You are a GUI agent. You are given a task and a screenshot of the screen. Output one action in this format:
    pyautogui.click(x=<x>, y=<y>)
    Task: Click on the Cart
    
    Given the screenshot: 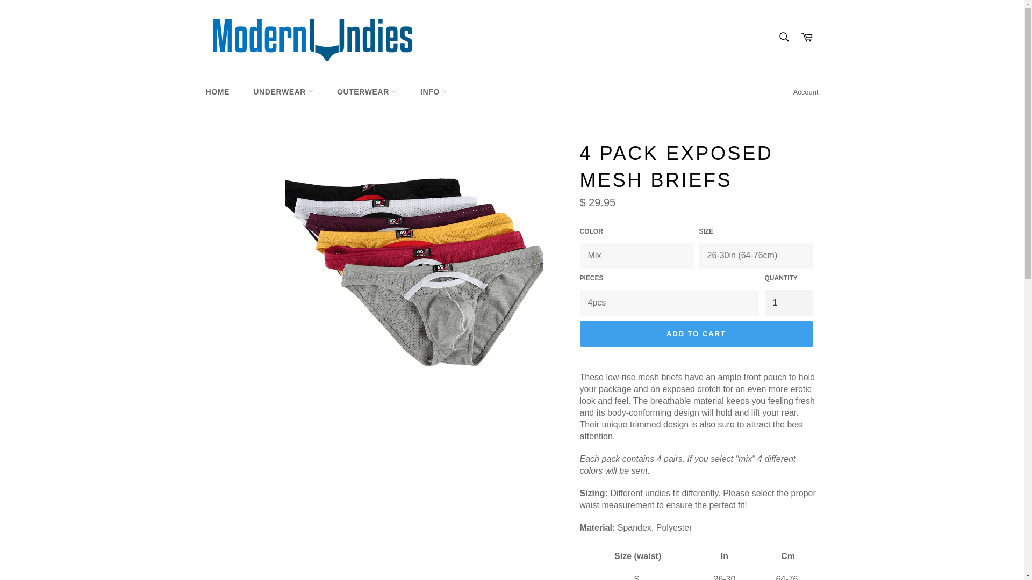 What is the action you would take?
    pyautogui.click(x=807, y=38)
    